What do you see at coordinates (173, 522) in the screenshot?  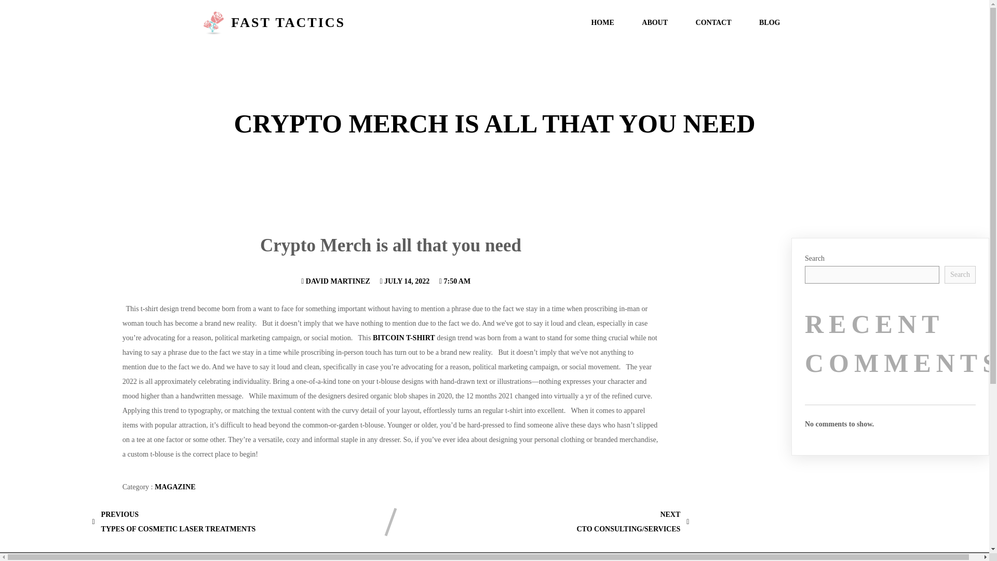 I see `Search` at bounding box center [173, 522].